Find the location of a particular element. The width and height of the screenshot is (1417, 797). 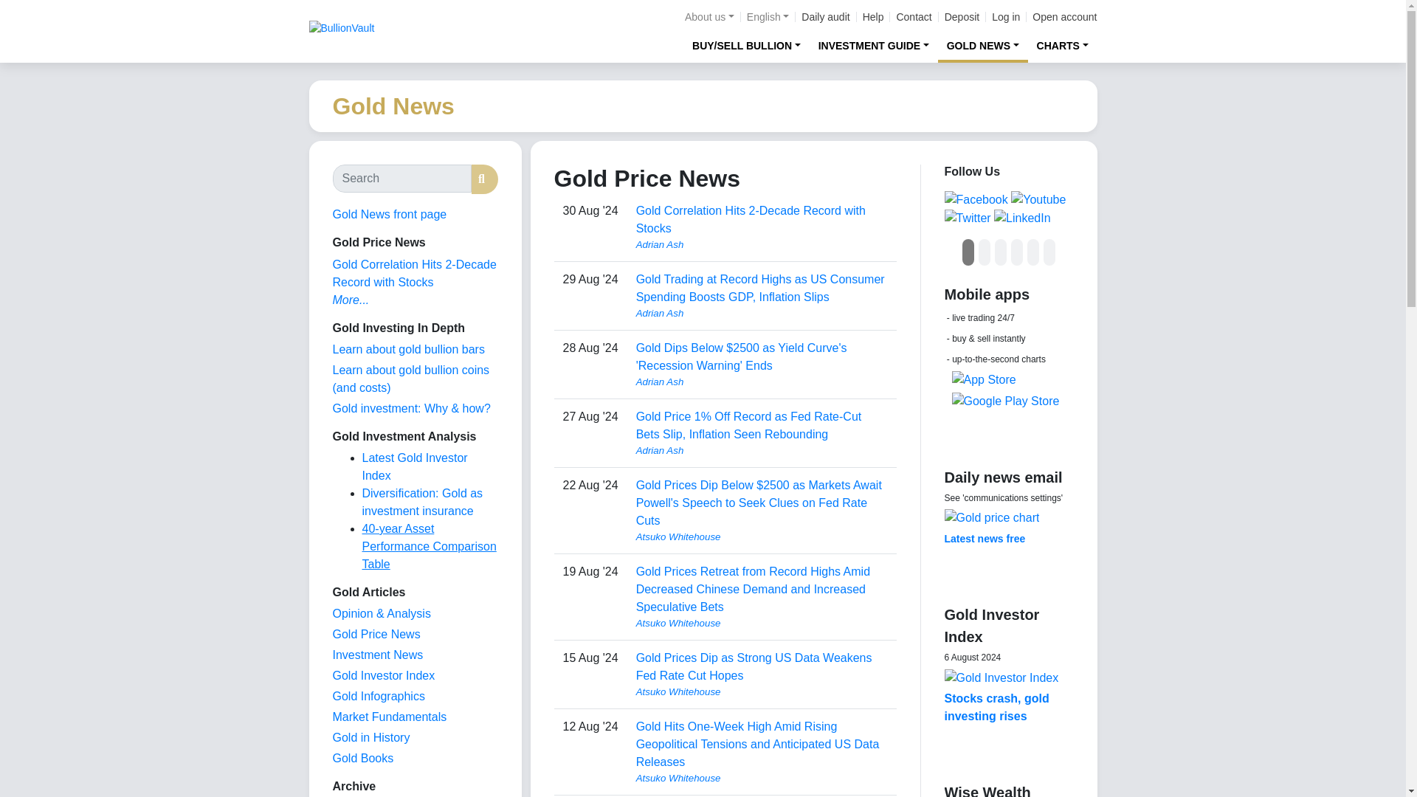

Investment News is located at coordinates (376, 655).